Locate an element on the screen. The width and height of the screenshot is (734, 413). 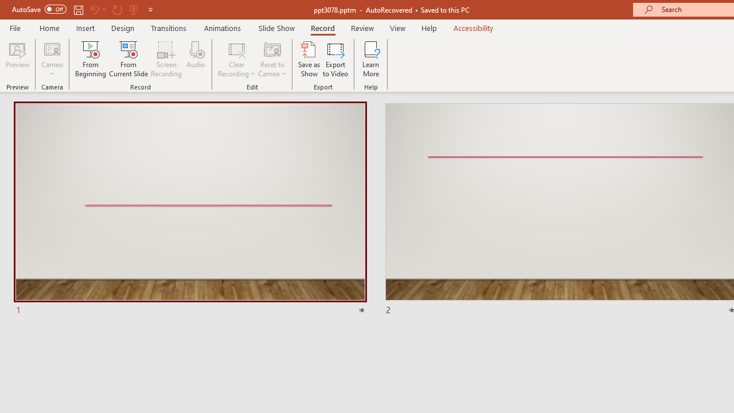
Audio is located at coordinates (196, 59).